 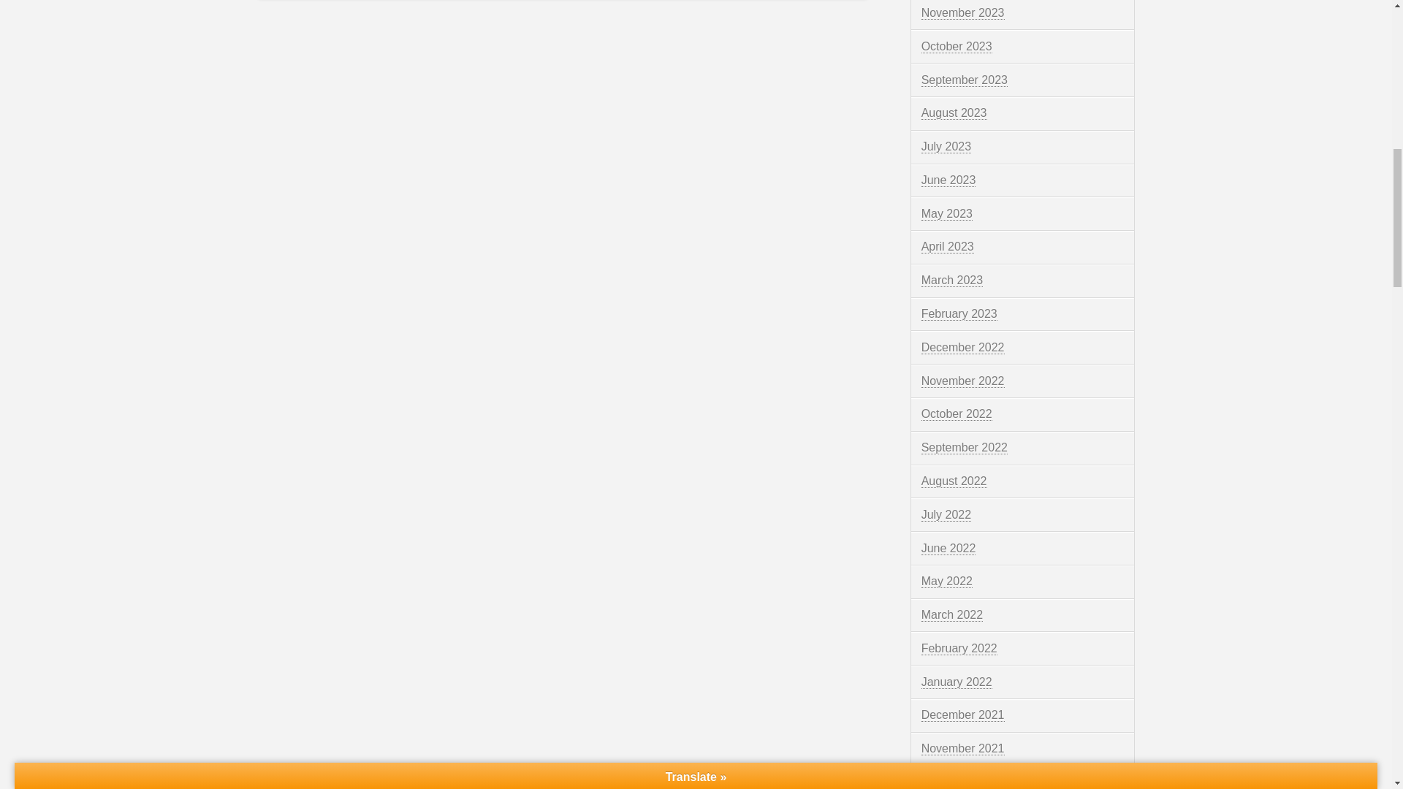 I want to click on December 2021, so click(x=963, y=714).